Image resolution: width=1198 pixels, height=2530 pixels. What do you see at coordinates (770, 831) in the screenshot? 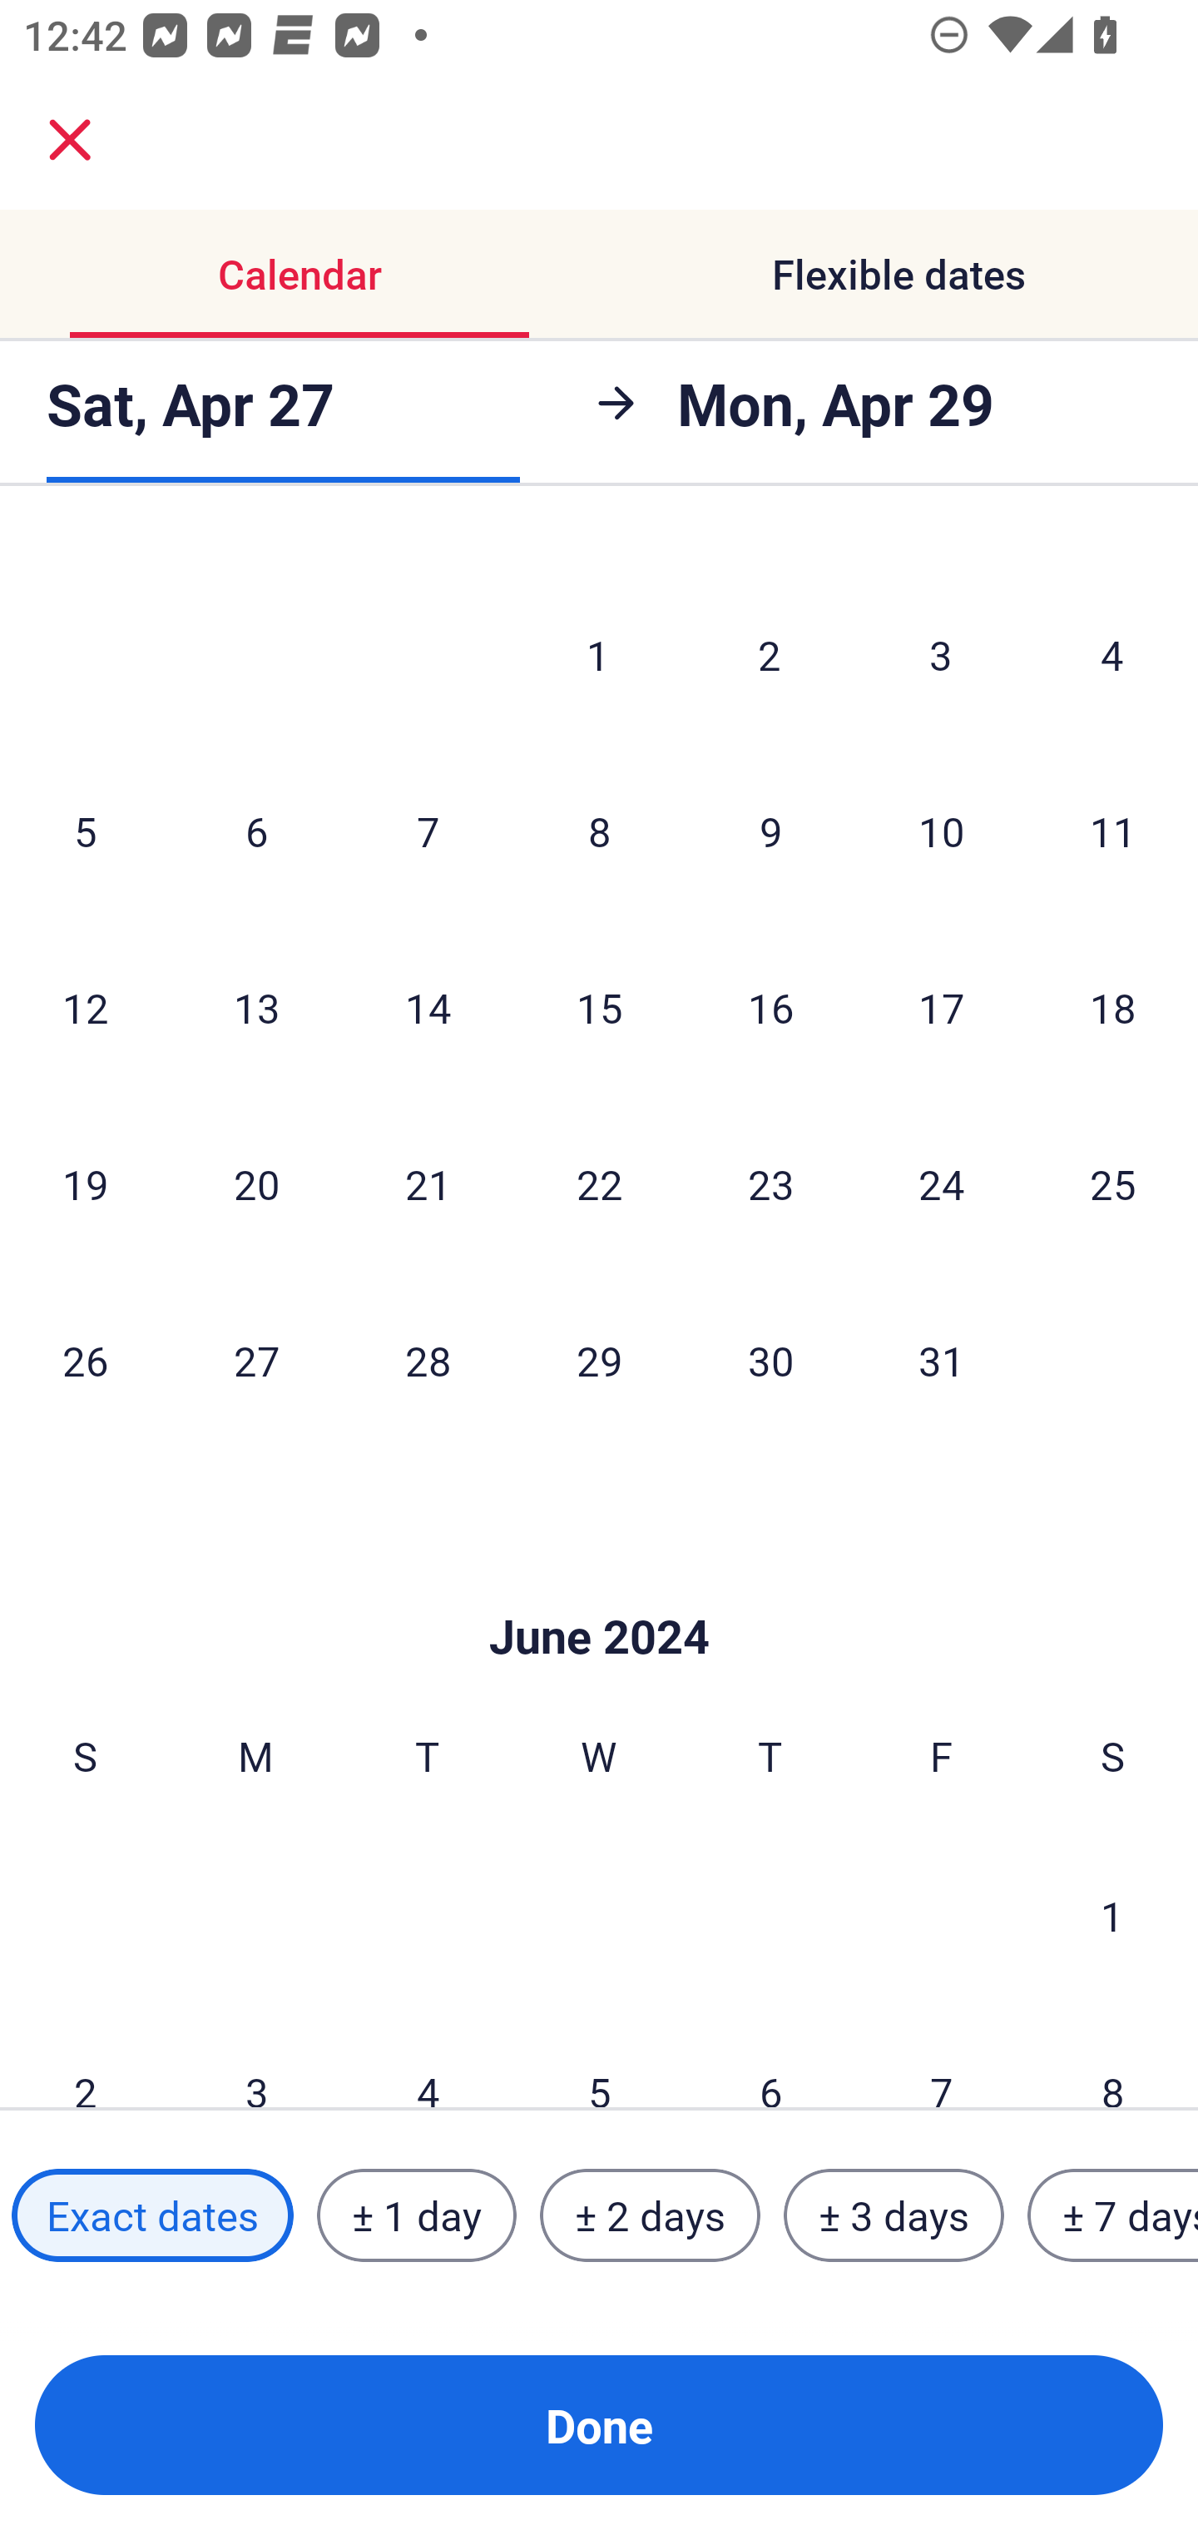
I see `9 Thursday, May 9, 2024` at bounding box center [770, 831].